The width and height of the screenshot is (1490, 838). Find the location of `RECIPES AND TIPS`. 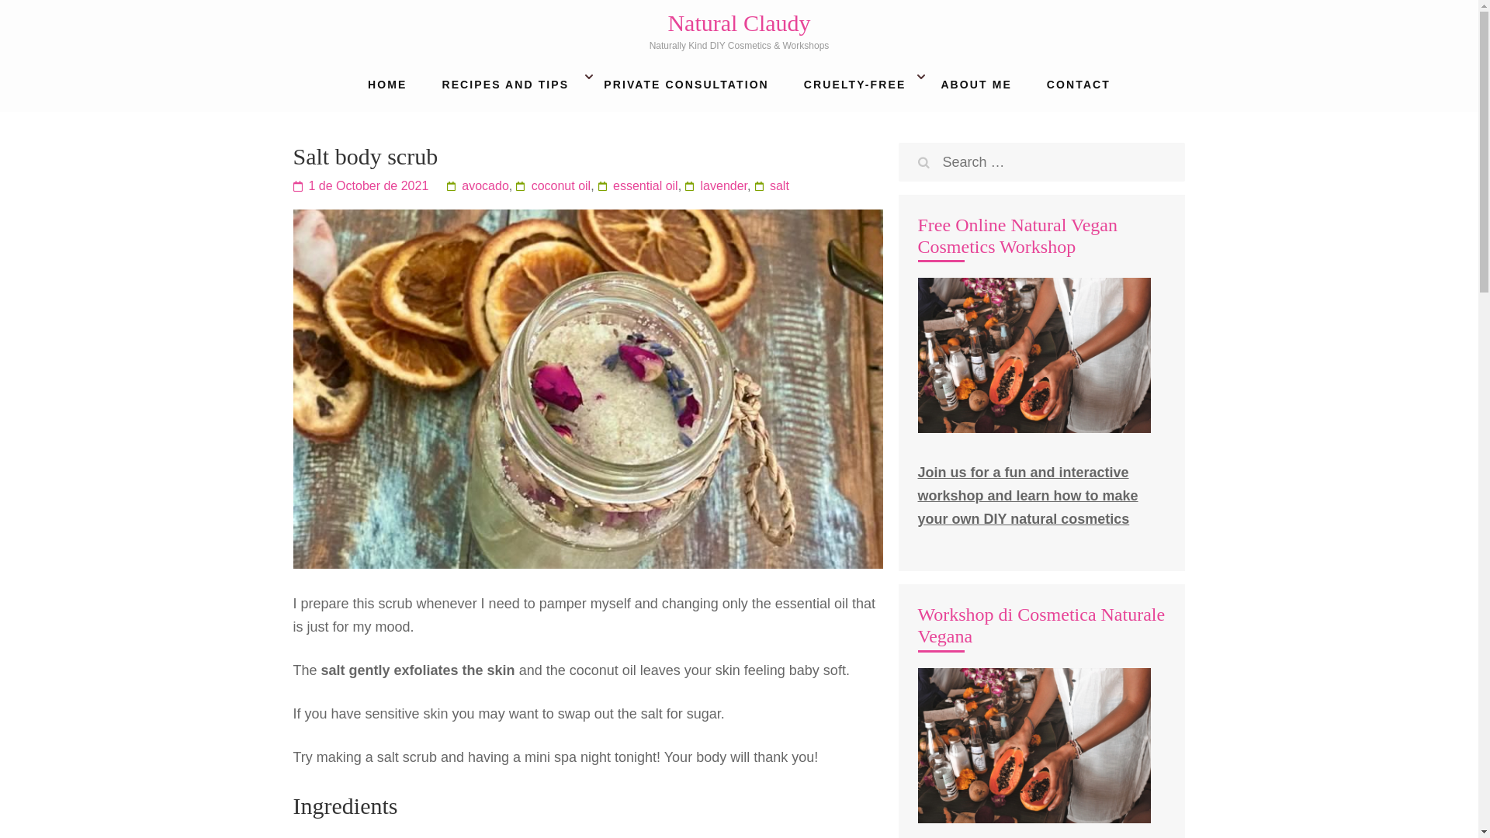

RECIPES AND TIPS is located at coordinates (504, 88).